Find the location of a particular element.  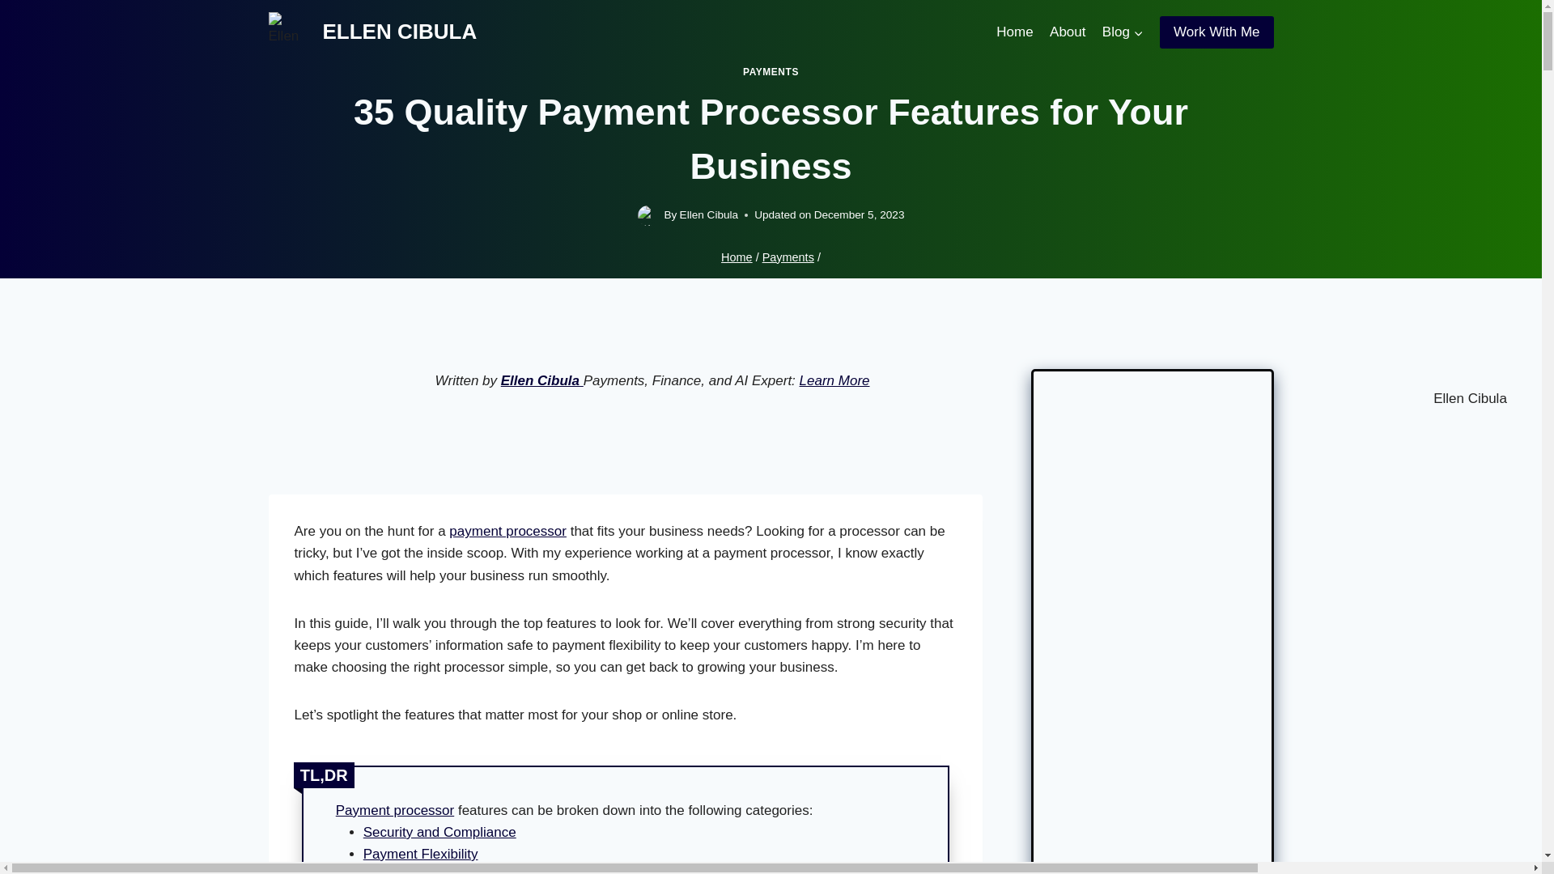

ELLEN CIBULA is located at coordinates (372, 32).